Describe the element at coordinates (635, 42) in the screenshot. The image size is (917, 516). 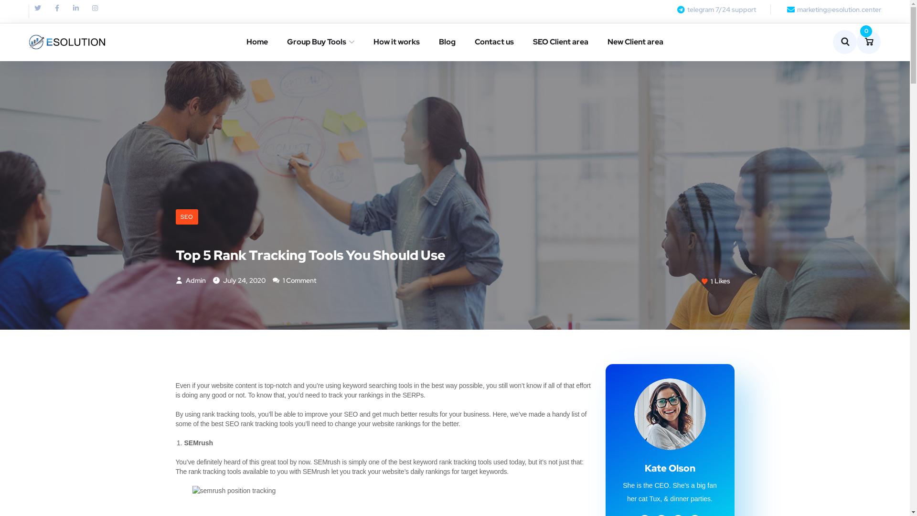
I see `New Client area` at that location.